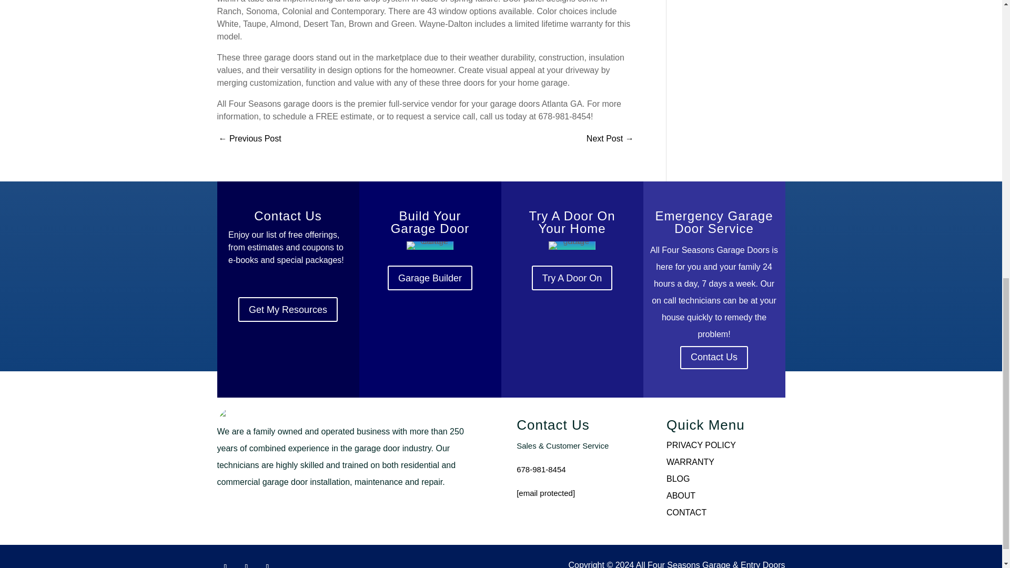 The image size is (1010, 568). Describe the element at coordinates (267, 563) in the screenshot. I see `Follow on X` at that location.